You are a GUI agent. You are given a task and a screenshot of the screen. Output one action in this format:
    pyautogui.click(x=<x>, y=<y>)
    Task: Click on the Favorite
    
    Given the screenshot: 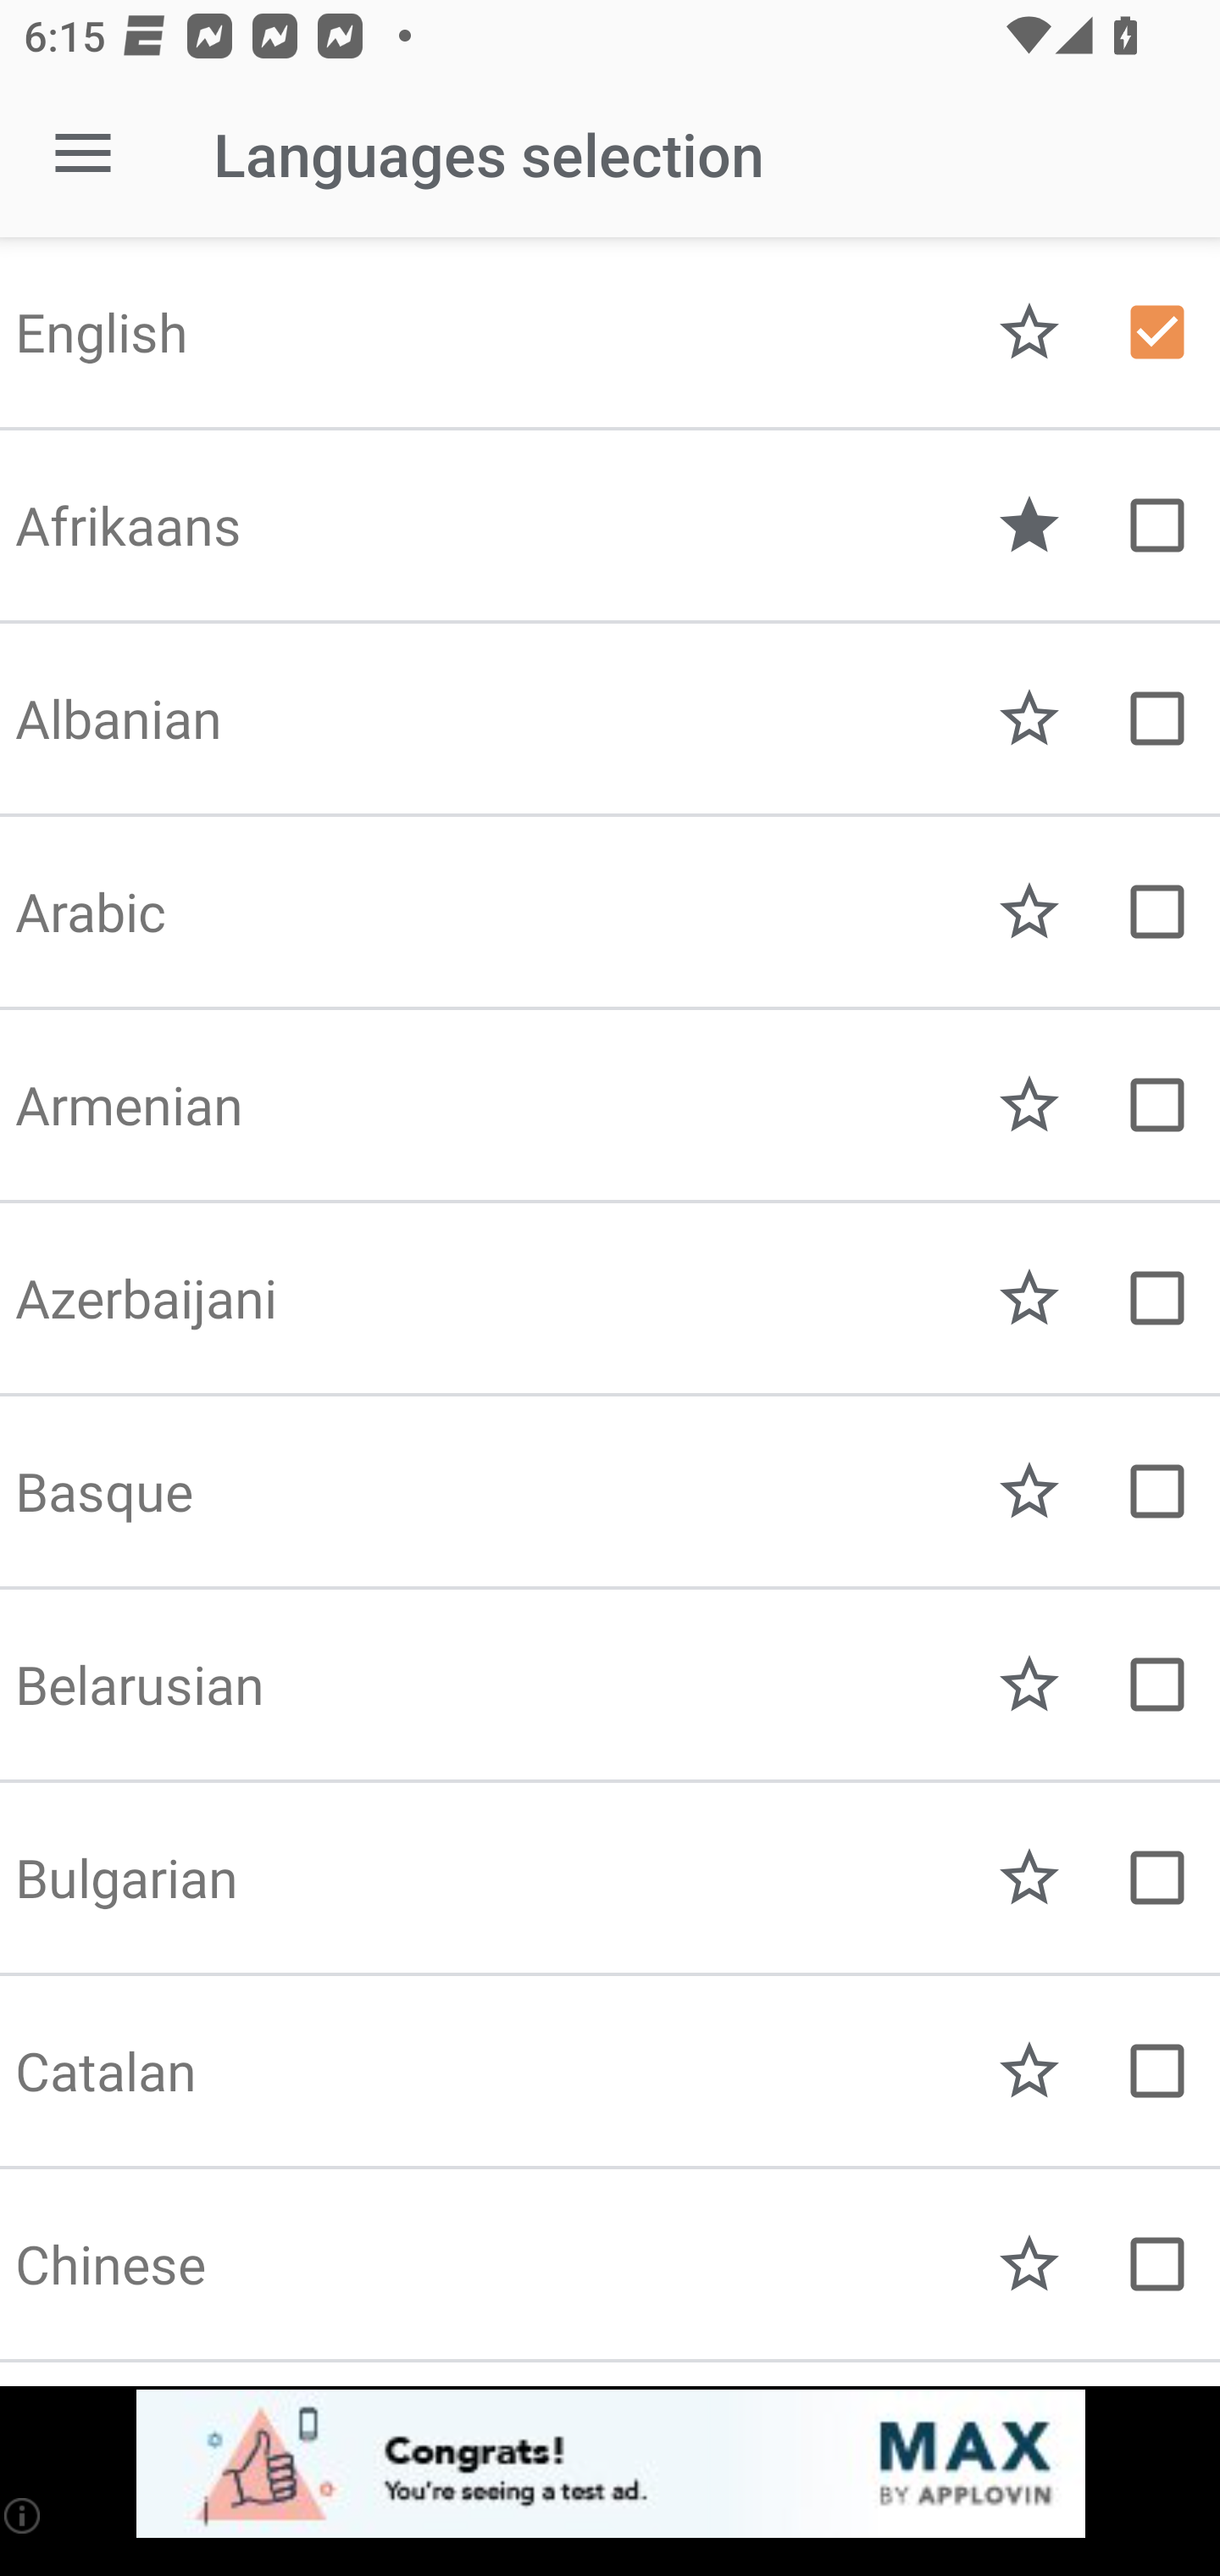 What is the action you would take?
    pyautogui.click(x=1029, y=1685)
    